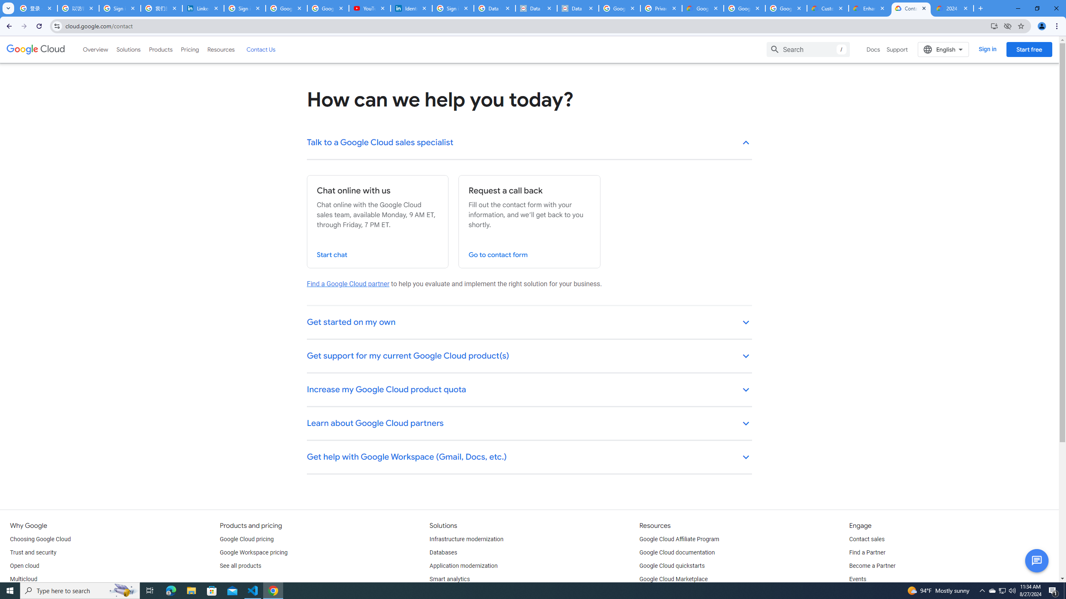  What do you see at coordinates (463, 566) in the screenshot?
I see `Application modernization` at bounding box center [463, 566].